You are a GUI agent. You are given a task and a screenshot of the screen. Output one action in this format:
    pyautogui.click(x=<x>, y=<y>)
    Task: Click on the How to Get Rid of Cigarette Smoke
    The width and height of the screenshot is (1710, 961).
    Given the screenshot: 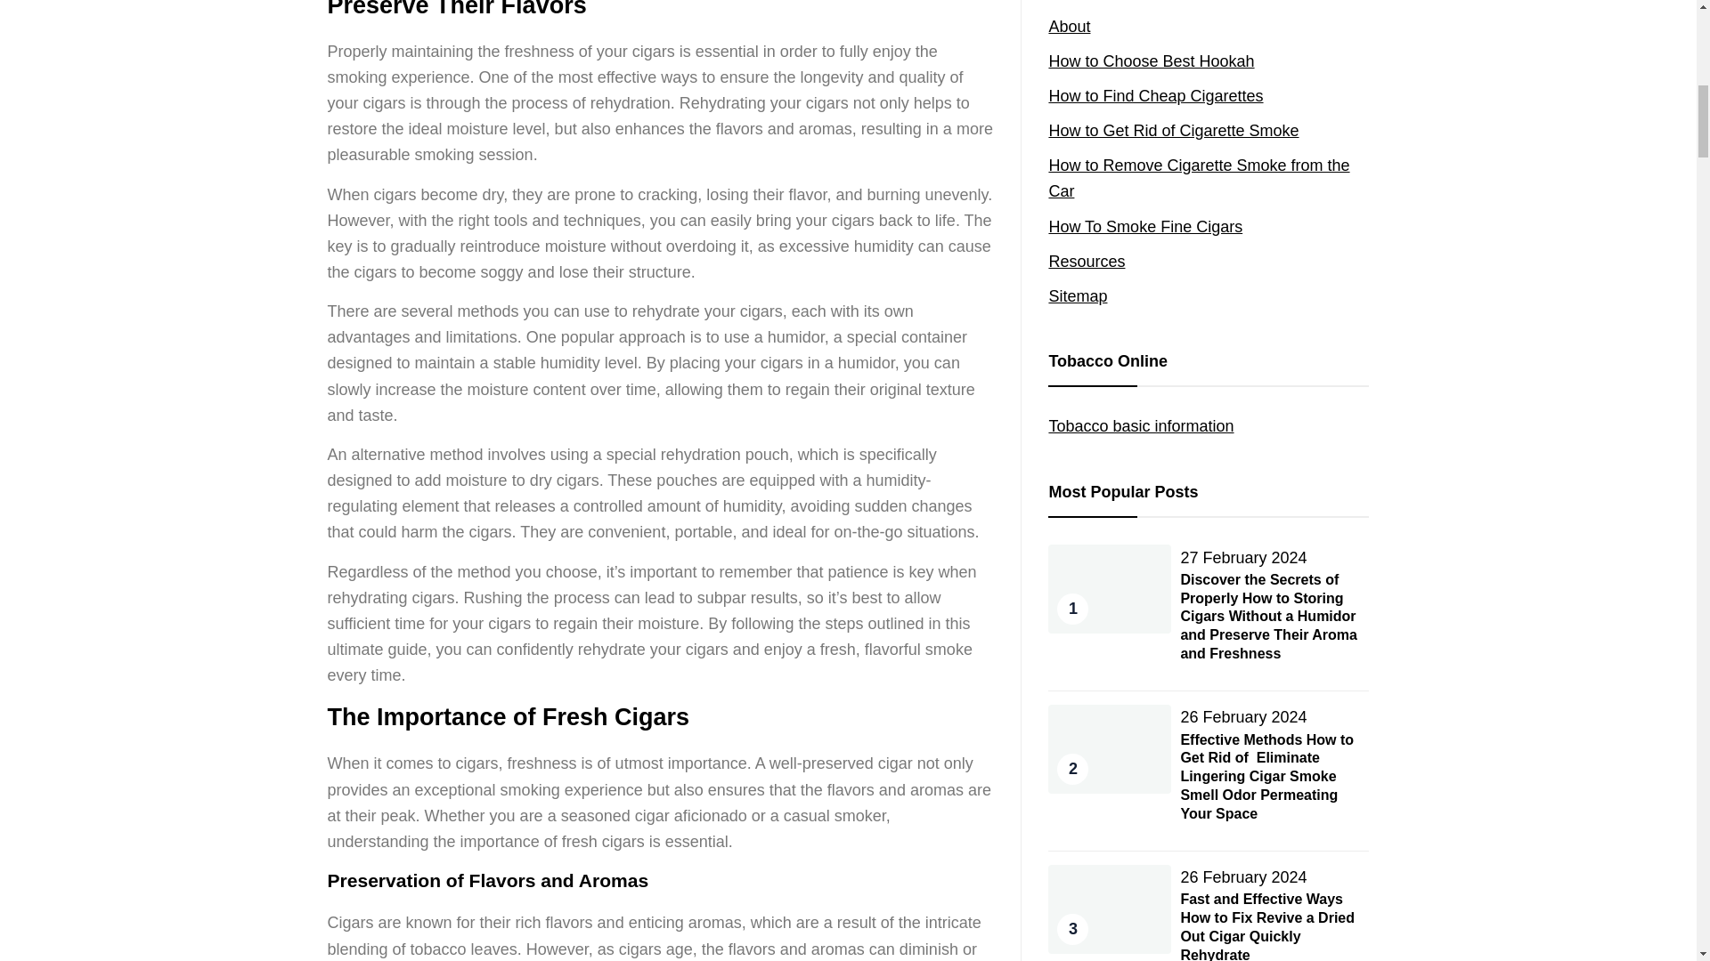 What is the action you would take?
    pyautogui.click(x=1172, y=130)
    